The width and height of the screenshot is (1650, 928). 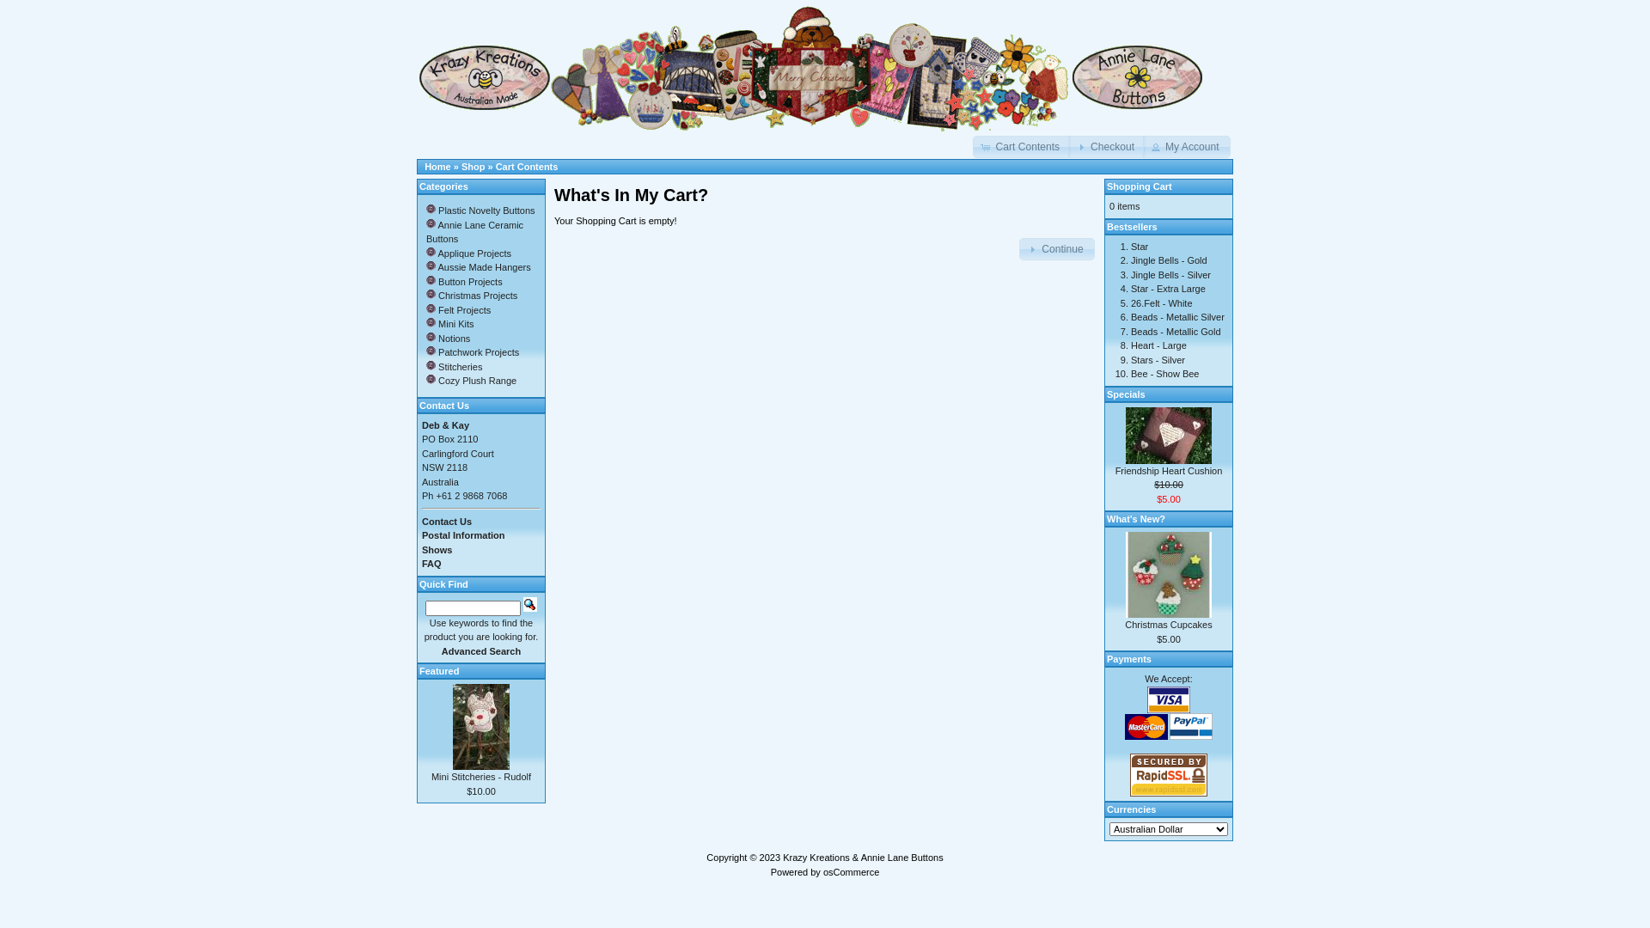 I want to click on What's New?, so click(x=1136, y=519).